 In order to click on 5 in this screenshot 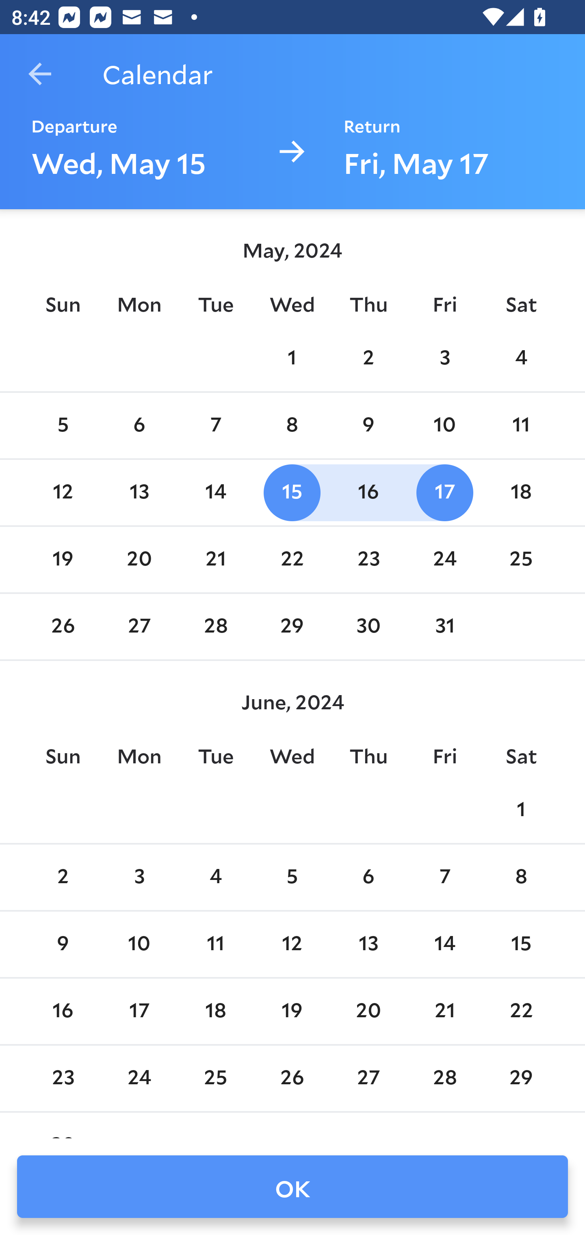, I will do `click(63, 426)`.